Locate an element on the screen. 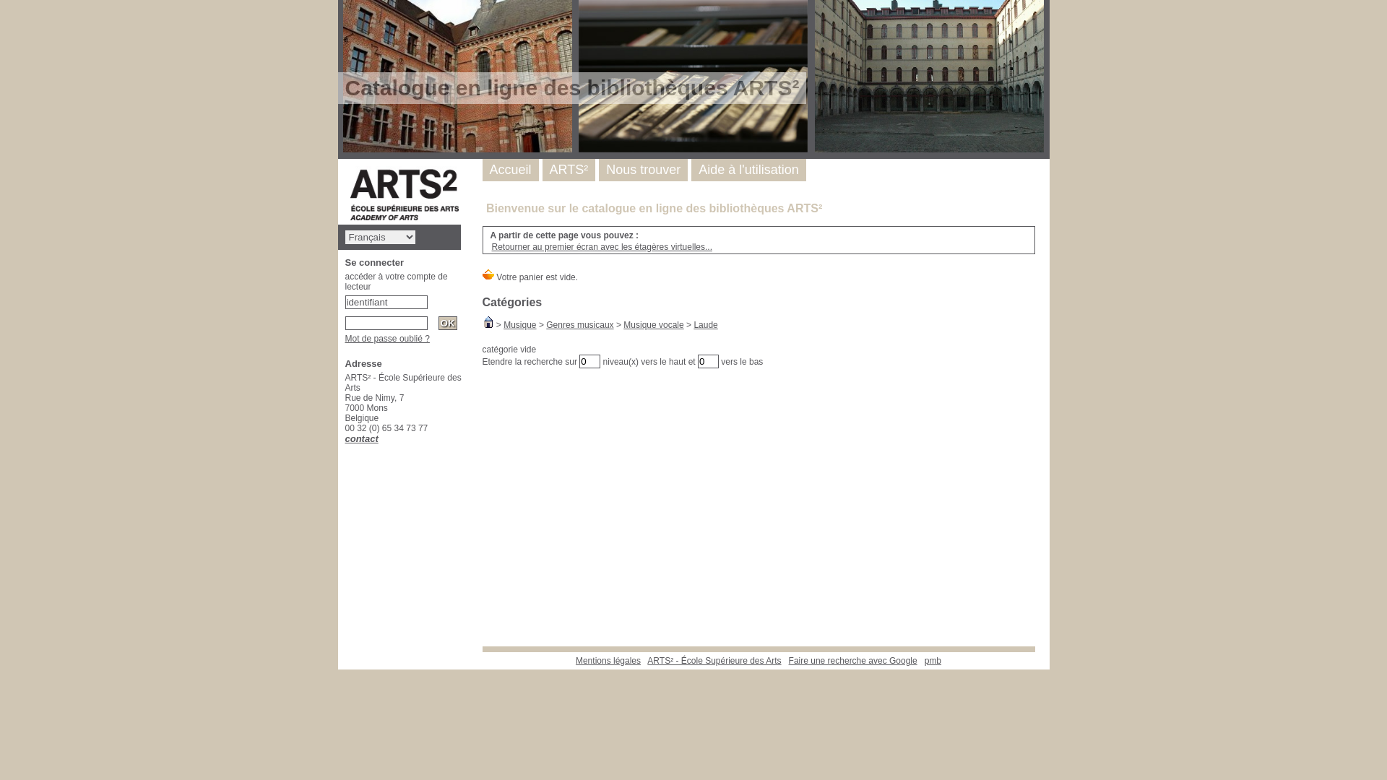 Image resolution: width=1387 pixels, height=780 pixels. contact is located at coordinates (362, 439).